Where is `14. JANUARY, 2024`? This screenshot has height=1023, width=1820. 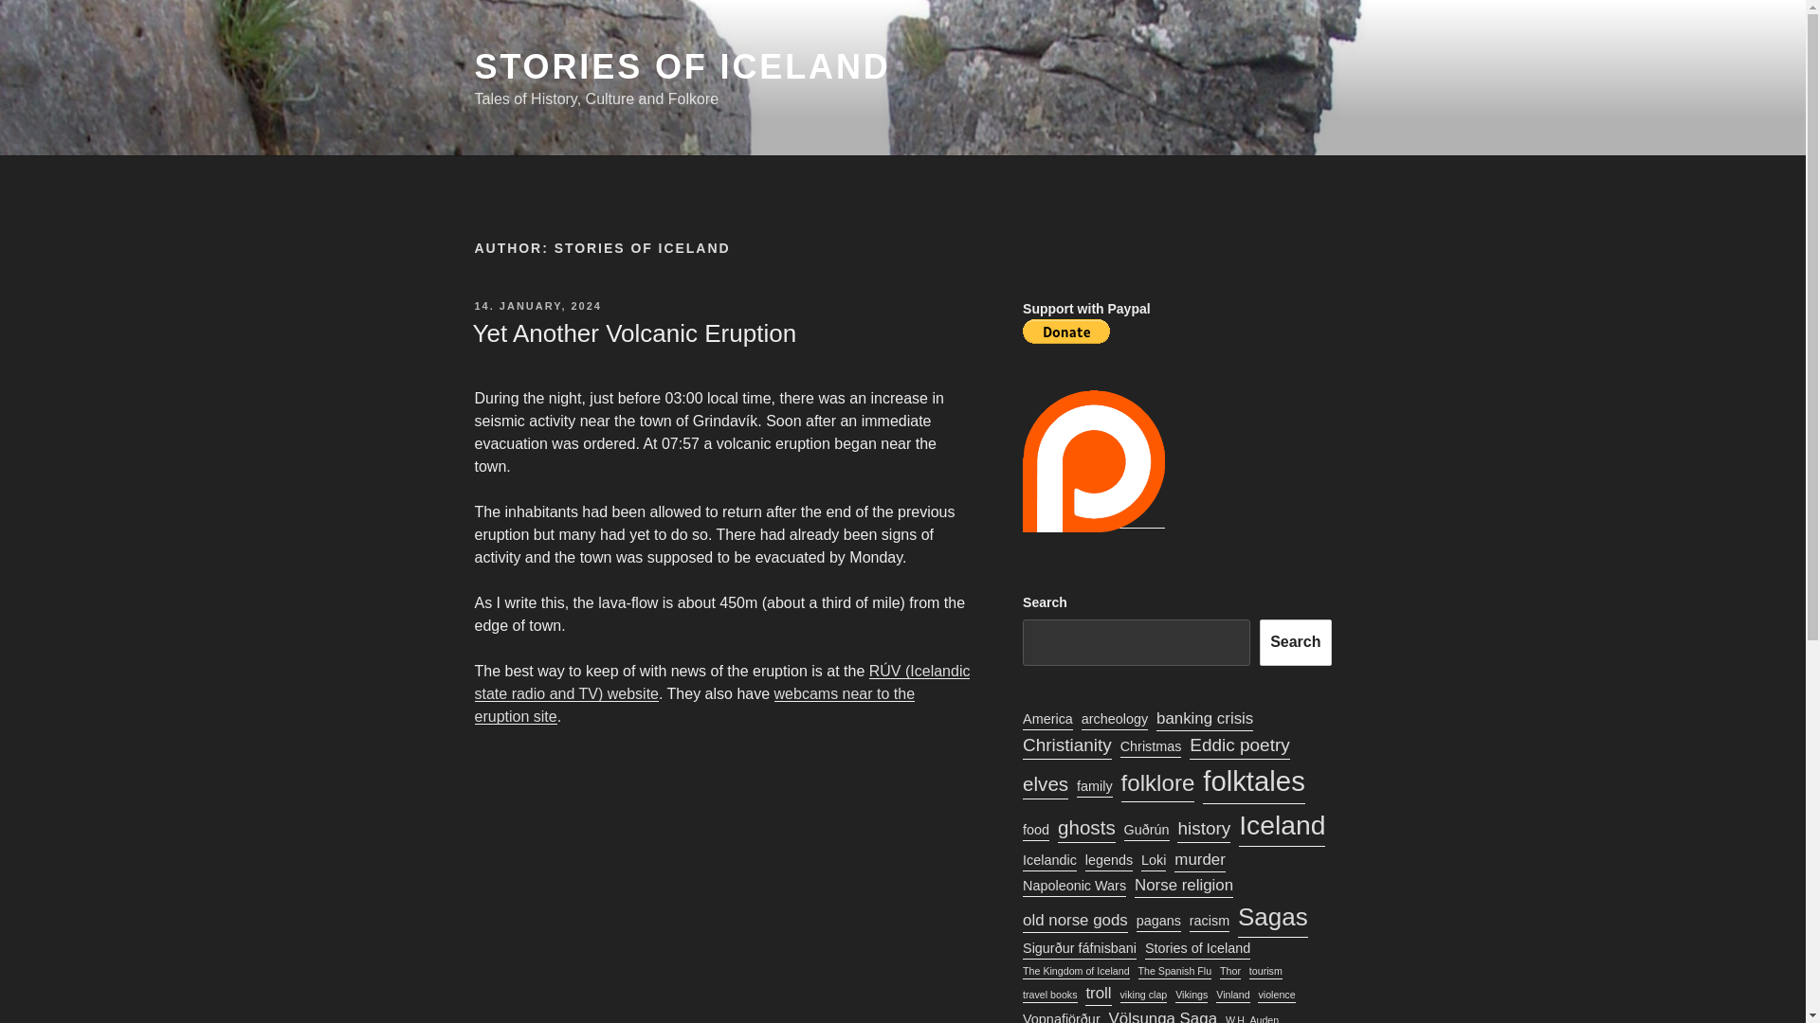
14. JANUARY, 2024 is located at coordinates (537, 306).